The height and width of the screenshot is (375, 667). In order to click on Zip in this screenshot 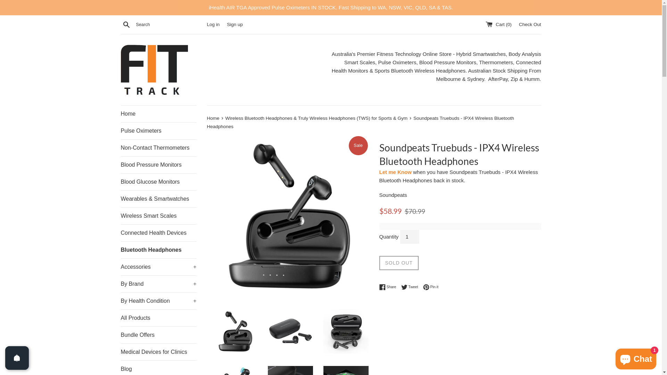, I will do `click(515, 79)`.